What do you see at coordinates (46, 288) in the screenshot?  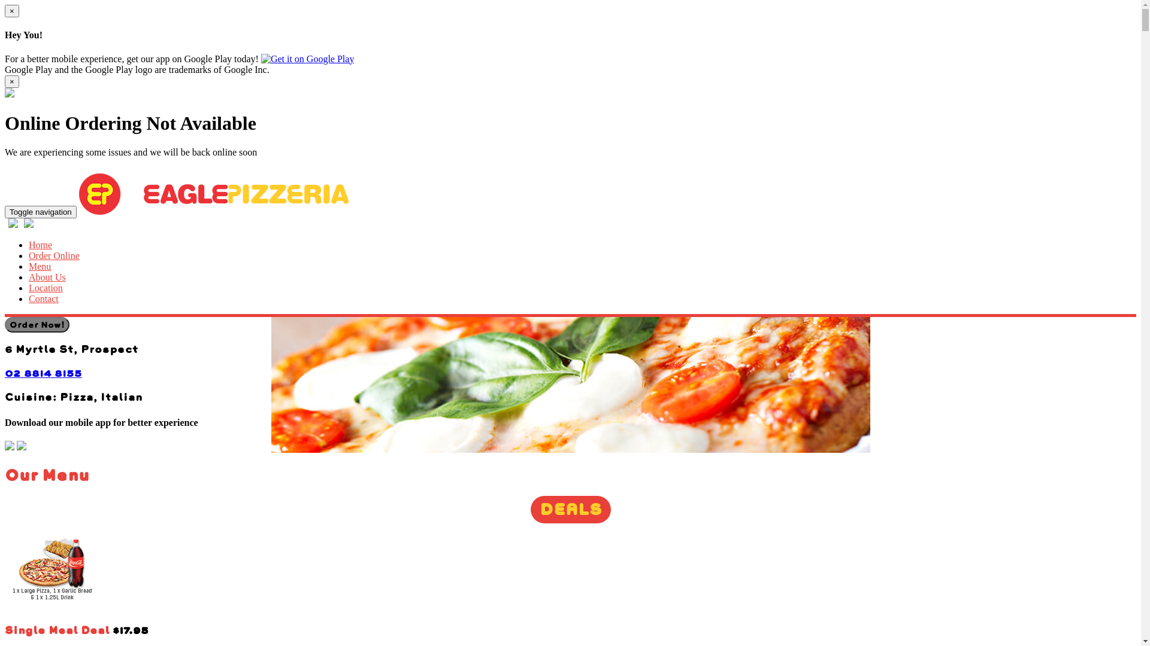 I see `Location` at bounding box center [46, 288].